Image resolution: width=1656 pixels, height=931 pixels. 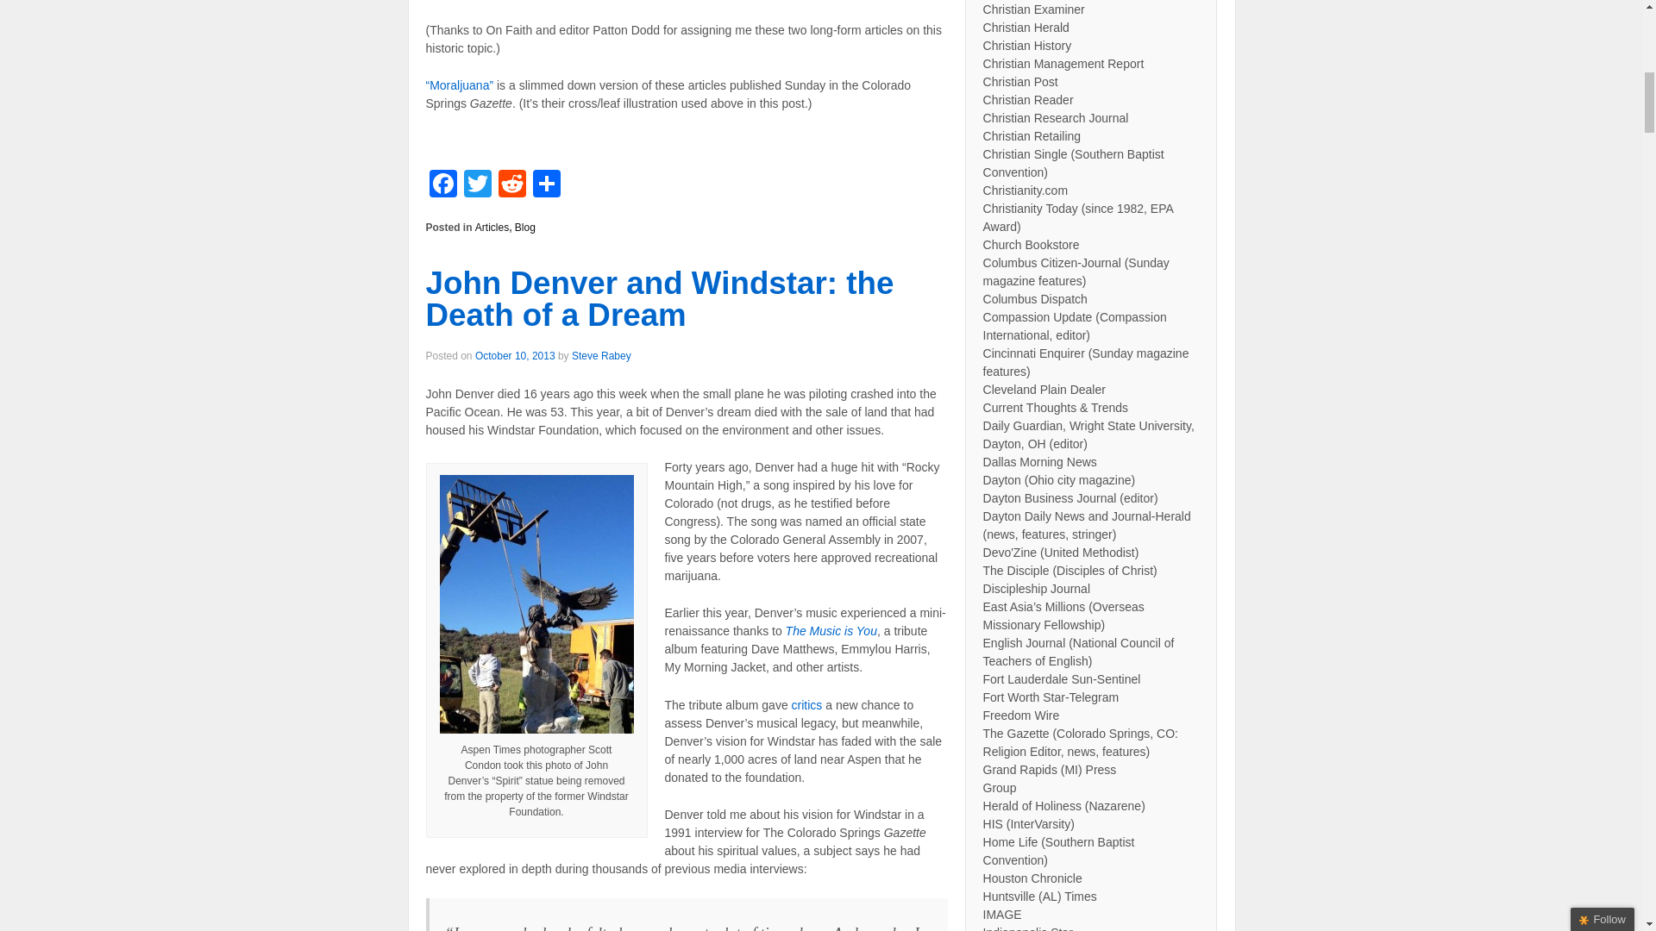 I want to click on Reddit, so click(x=512, y=185).